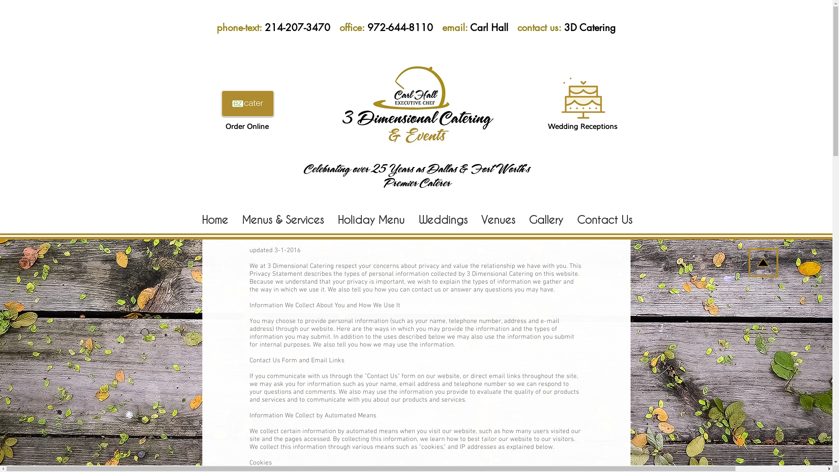  What do you see at coordinates (371, 219) in the screenshot?
I see `Holiday Menu` at bounding box center [371, 219].